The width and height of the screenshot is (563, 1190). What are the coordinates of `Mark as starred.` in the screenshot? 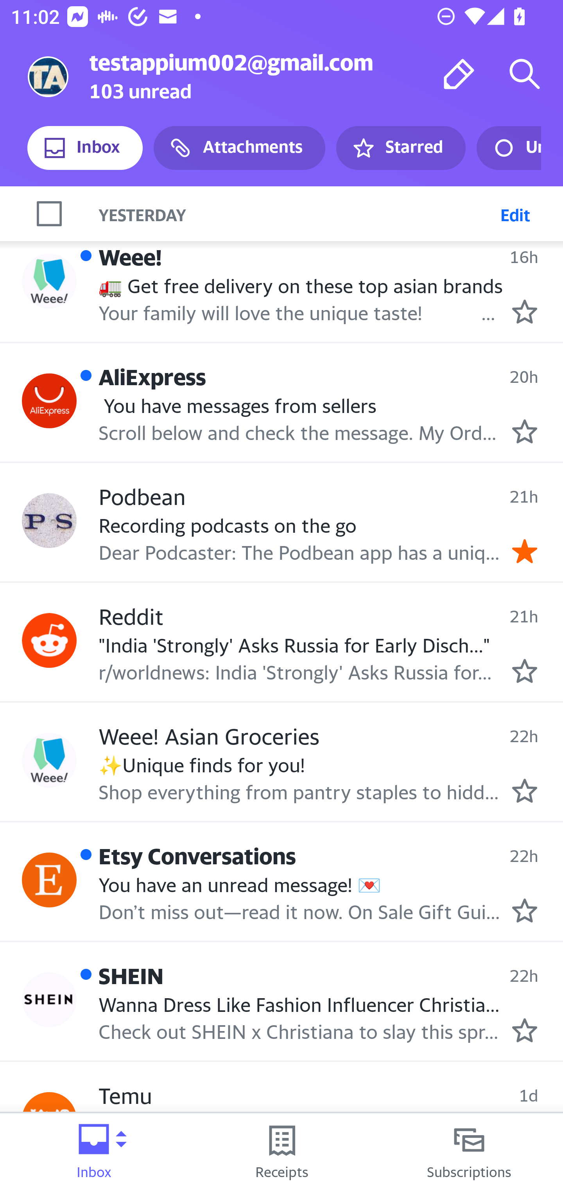 It's located at (525, 791).